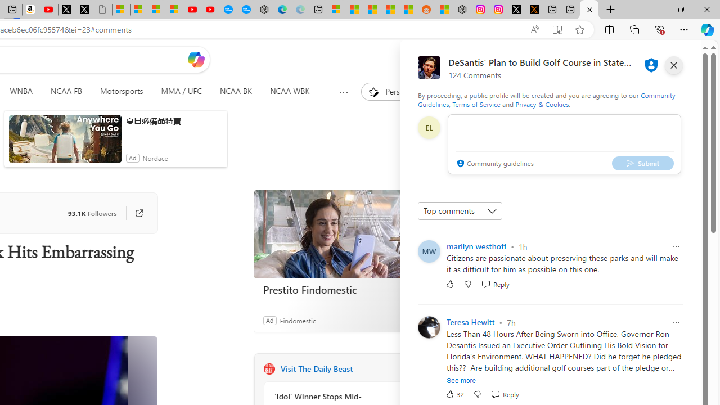 The image size is (720, 405). Describe the element at coordinates (640, 59) in the screenshot. I see `Microsoft rewards` at that location.